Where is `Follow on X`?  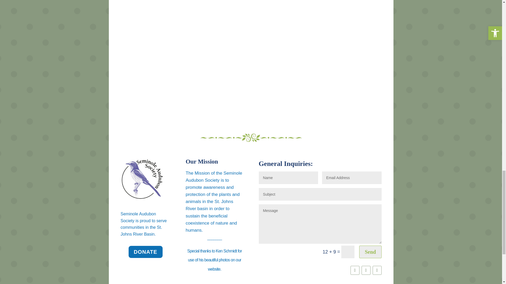
Follow on X is located at coordinates (366, 270).